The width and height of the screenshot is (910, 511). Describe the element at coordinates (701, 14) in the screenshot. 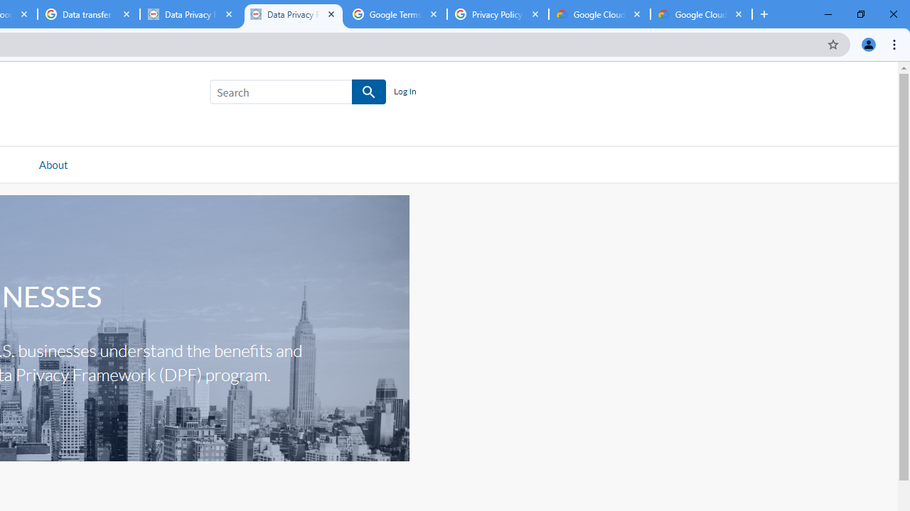

I see `Google Cloud Privacy Notice` at that location.